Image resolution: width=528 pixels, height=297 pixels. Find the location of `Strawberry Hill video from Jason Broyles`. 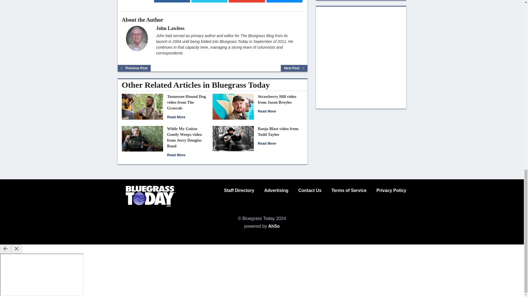

Strawberry Hill video from Jason Broyles is located at coordinates (277, 100).